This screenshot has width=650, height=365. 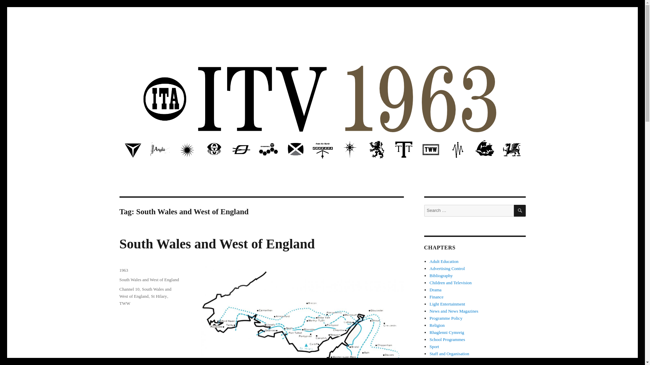 What do you see at coordinates (446, 318) in the screenshot?
I see `Programme Policy` at bounding box center [446, 318].